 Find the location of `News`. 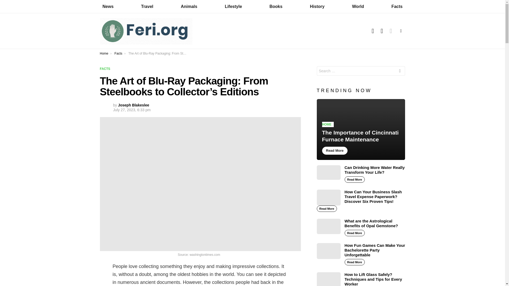

News is located at coordinates (108, 6).